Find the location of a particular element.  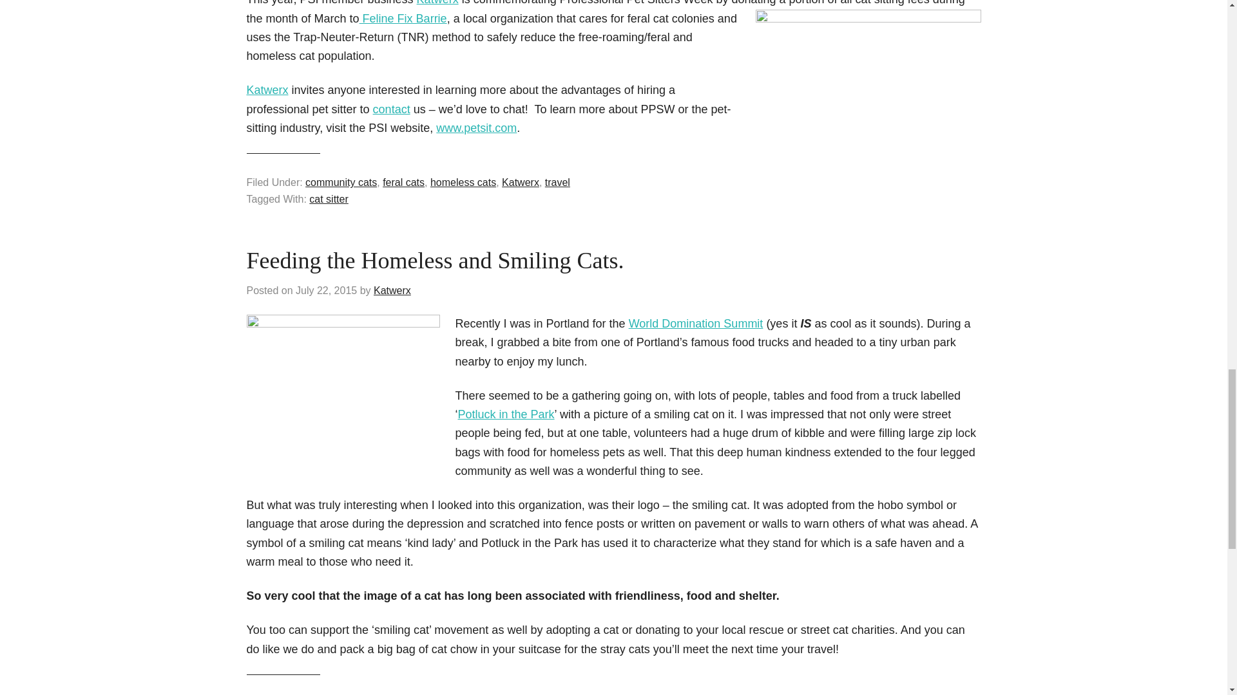

Feline Fix Barrie is located at coordinates (403, 18).